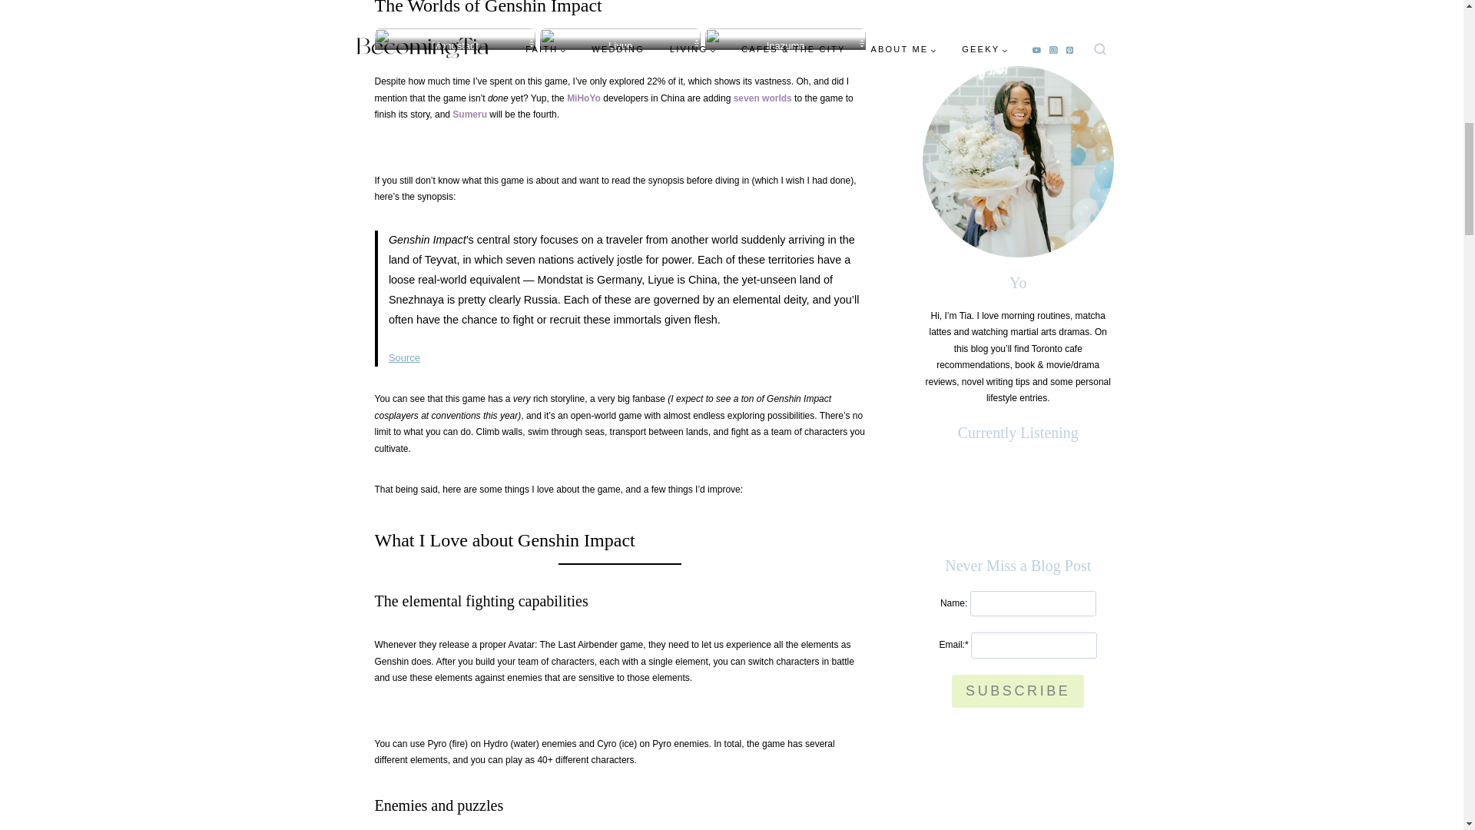  I want to click on Subscribe, so click(1017, 115).